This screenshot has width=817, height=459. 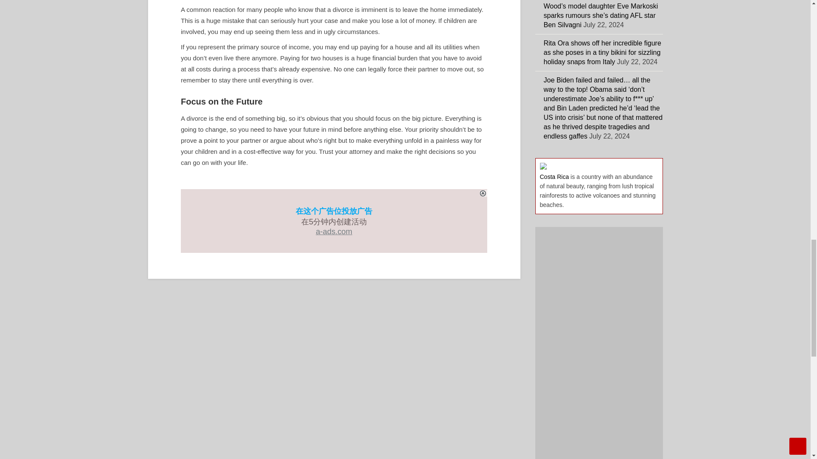 What do you see at coordinates (554, 177) in the screenshot?
I see `Costa Rica` at bounding box center [554, 177].